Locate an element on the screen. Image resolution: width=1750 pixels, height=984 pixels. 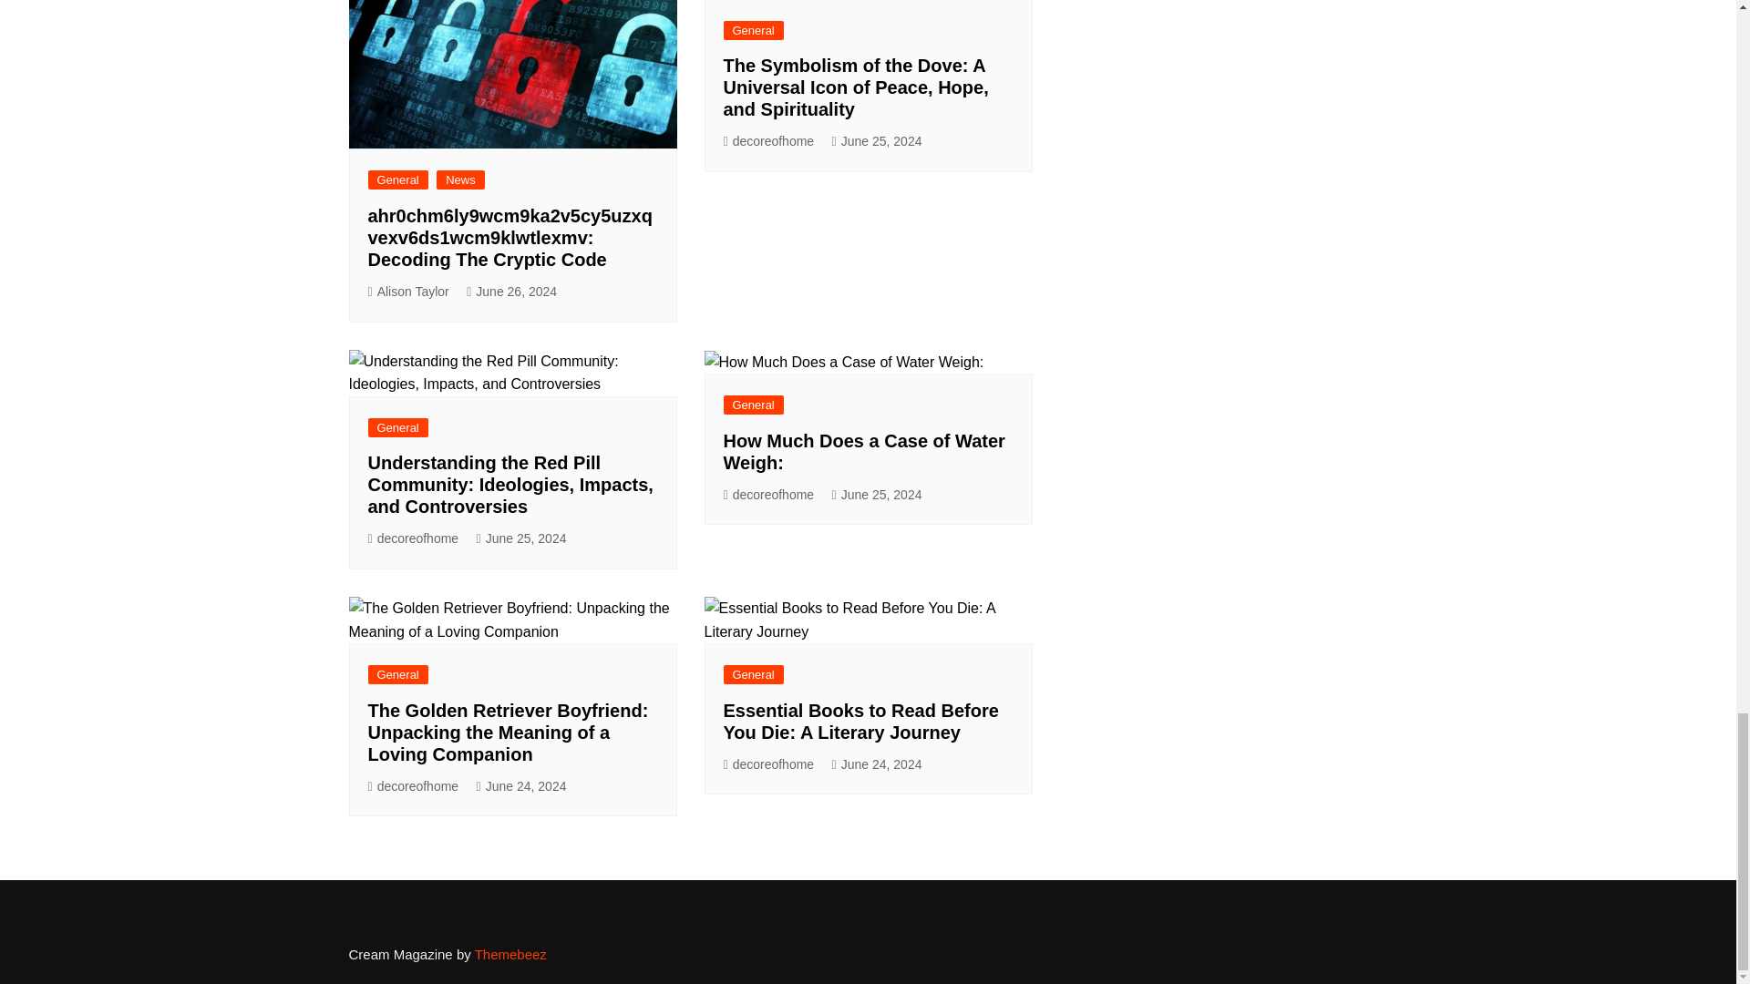
Alison Taylor is located at coordinates (408, 292).